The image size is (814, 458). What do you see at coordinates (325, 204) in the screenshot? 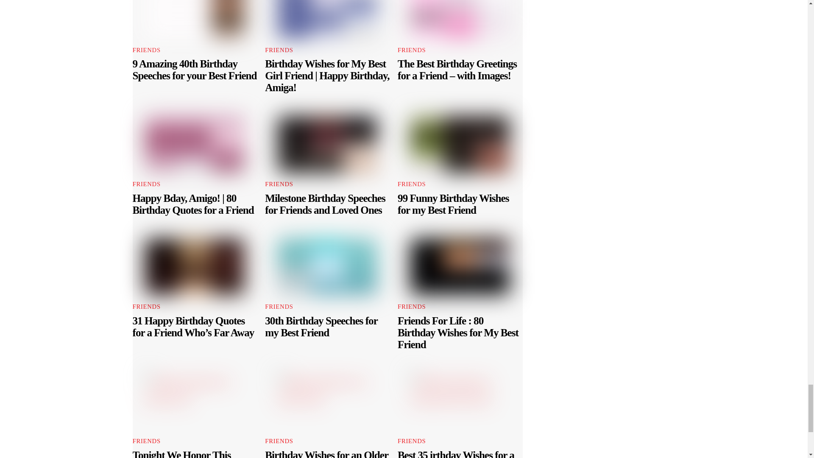
I see `Milestone Birthday Speeches for Friends and Loved Ones` at bounding box center [325, 204].